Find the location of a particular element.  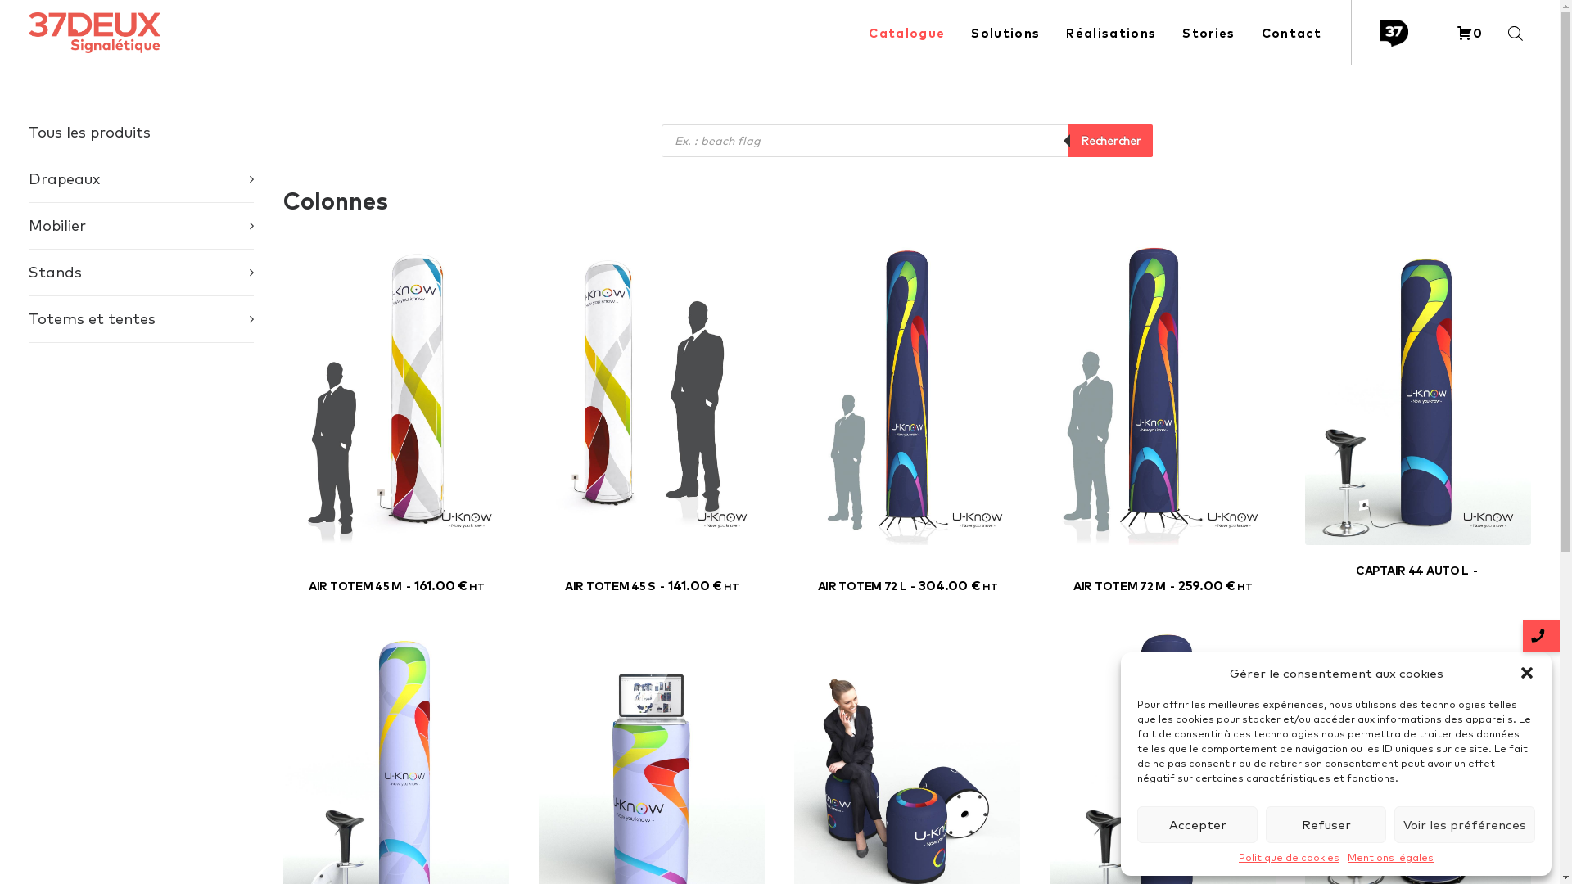

Une solution 37DEUX is located at coordinates (1398, 33).